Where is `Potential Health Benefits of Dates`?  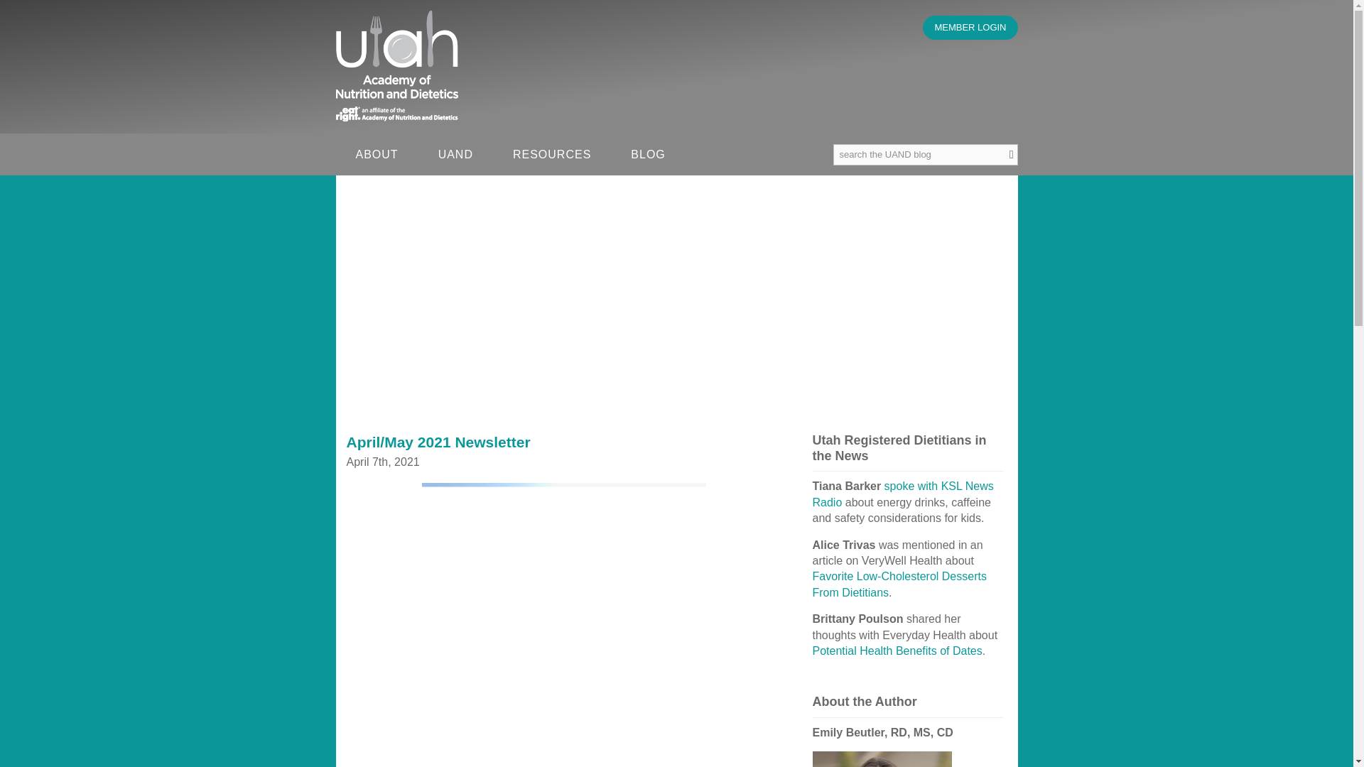
Potential Health Benefits of Dates is located at coordinates (897, 651).